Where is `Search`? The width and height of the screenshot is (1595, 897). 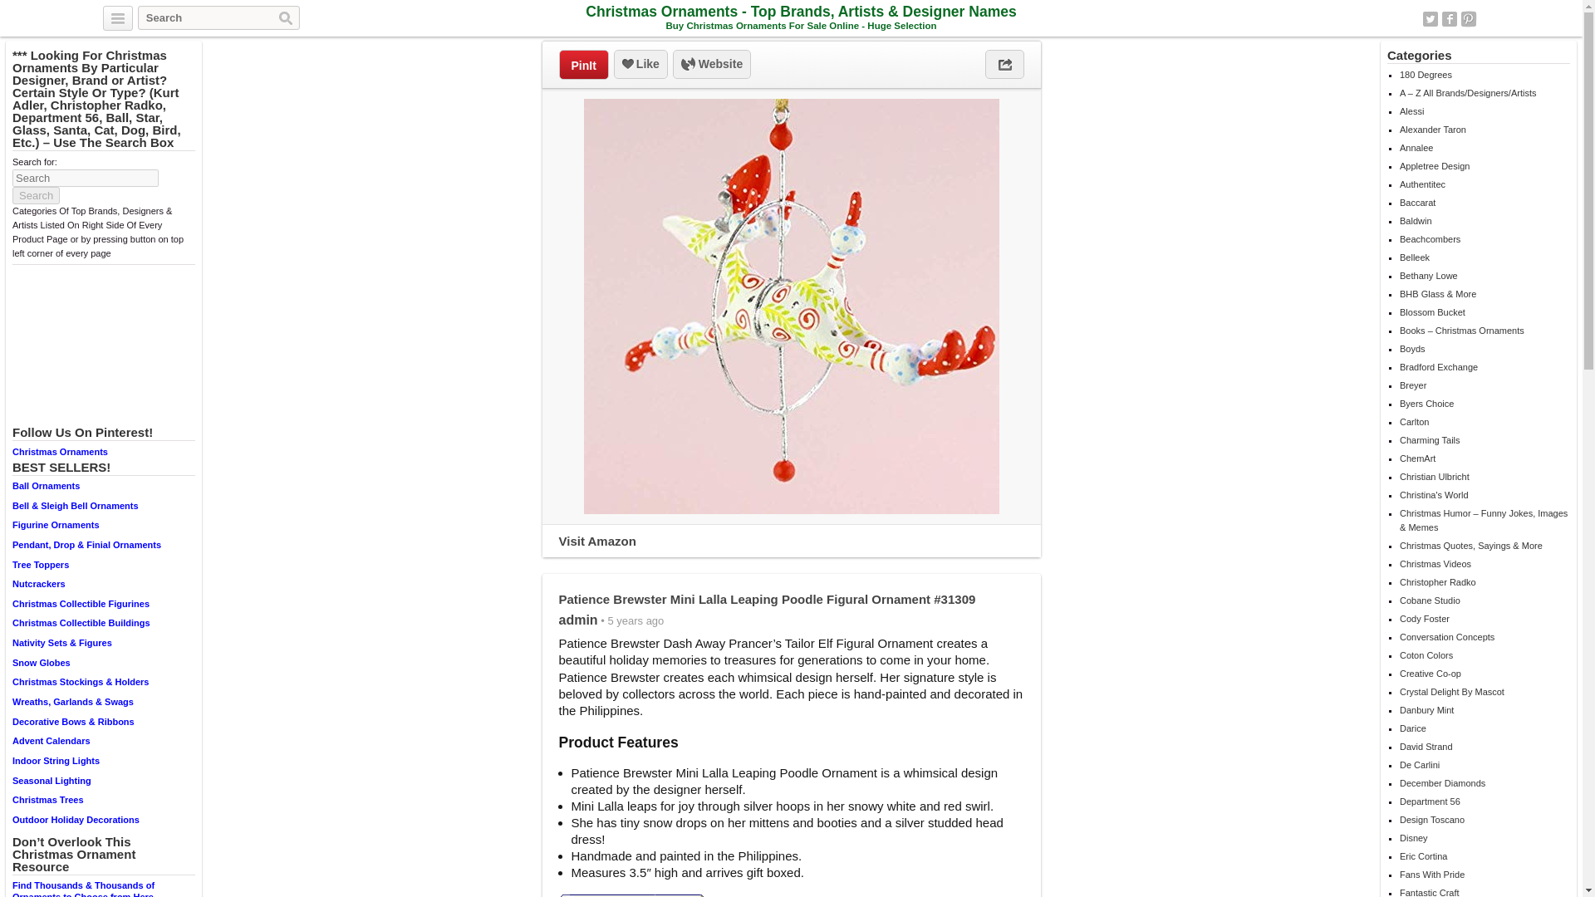 Search is located at coordinates (286, 18).